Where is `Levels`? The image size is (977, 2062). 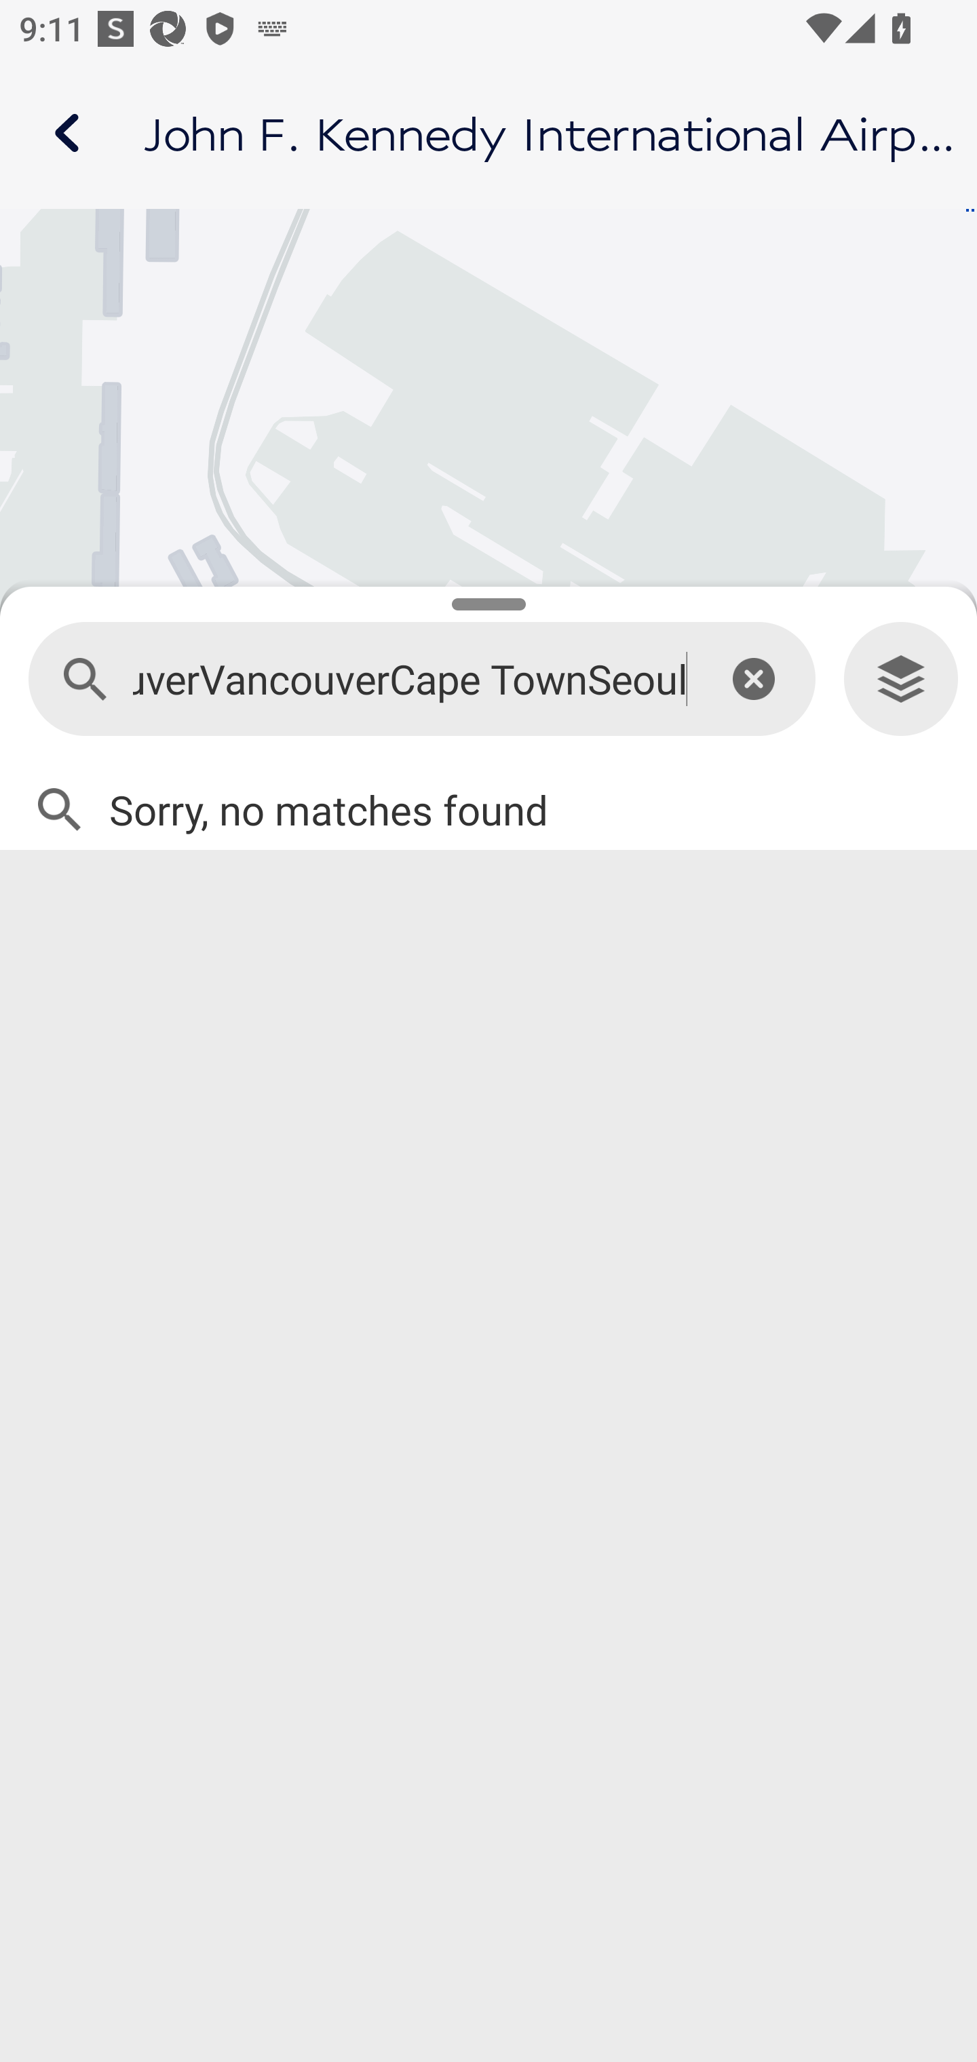 Levels is located at coordinates (901, 680).